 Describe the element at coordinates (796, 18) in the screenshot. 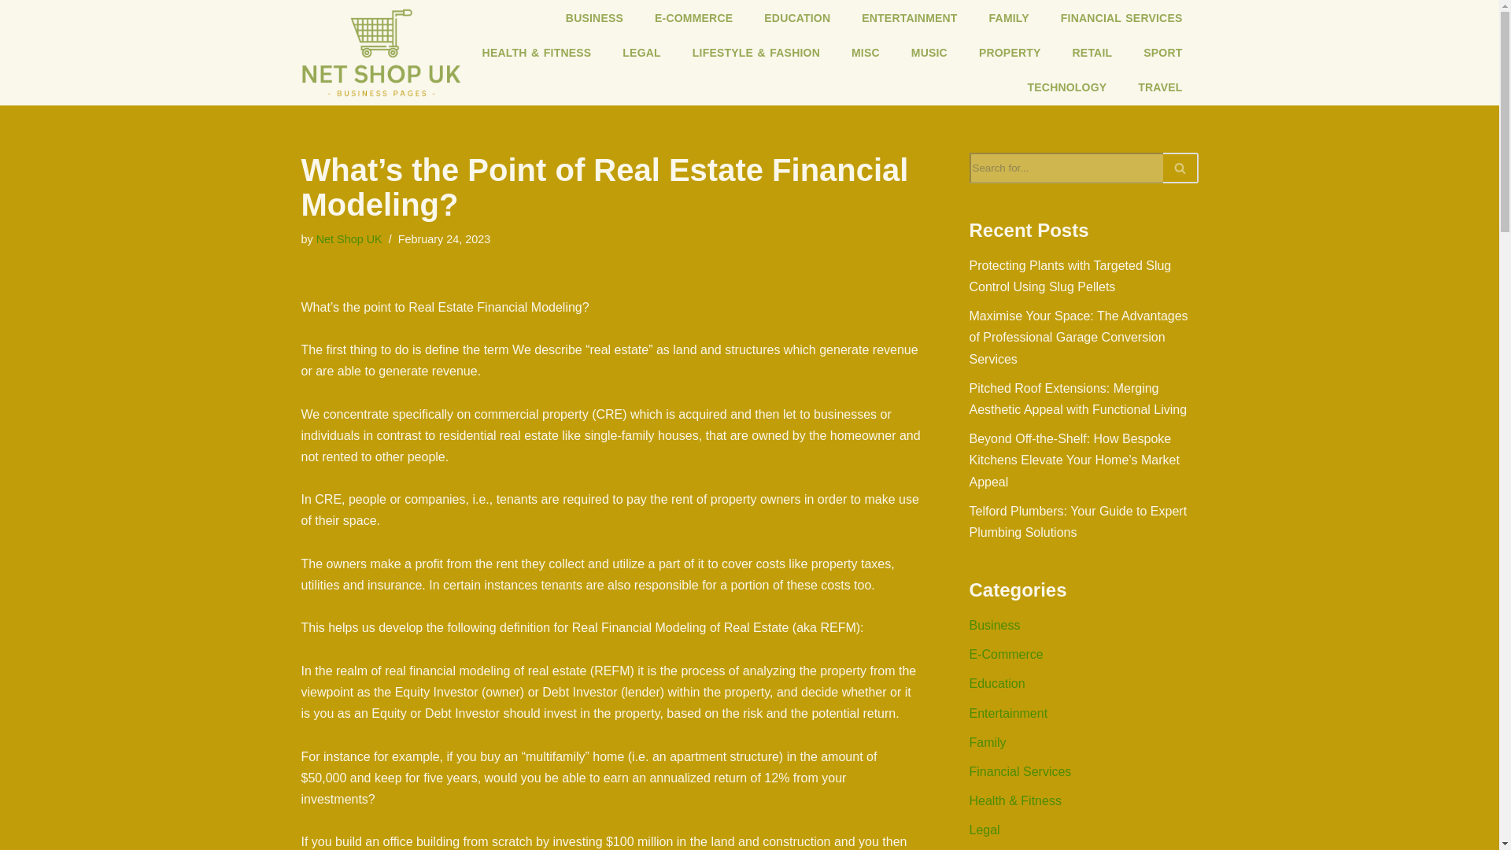

I see `EDUCATION` at that location.